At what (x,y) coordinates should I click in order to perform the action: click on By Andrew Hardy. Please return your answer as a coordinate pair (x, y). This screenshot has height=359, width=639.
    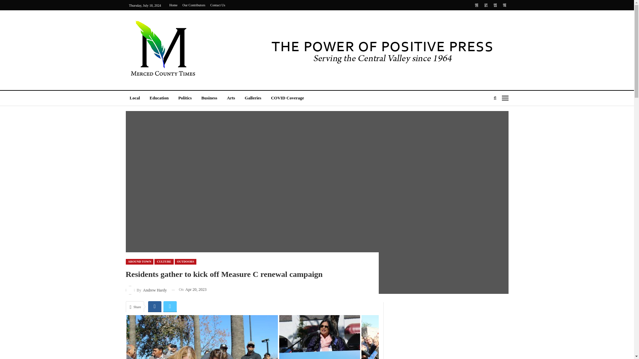
    Looking at the image, I should click on (146, 289).